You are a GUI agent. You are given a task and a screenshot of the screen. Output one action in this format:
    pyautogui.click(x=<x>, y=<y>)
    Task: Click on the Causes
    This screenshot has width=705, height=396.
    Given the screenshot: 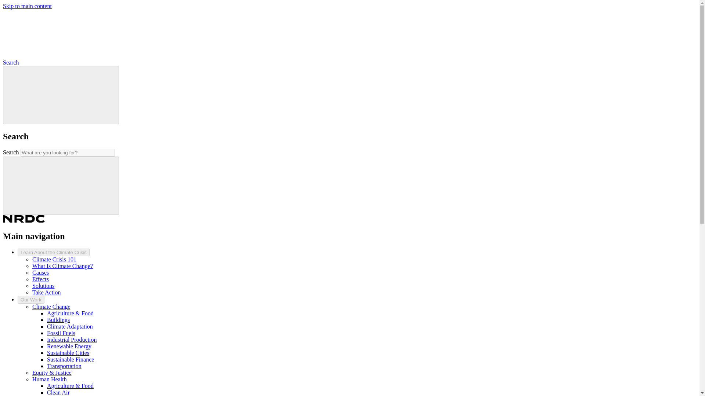 What is the action you would take?
    pyautogui.click(x=40, y=272)
    